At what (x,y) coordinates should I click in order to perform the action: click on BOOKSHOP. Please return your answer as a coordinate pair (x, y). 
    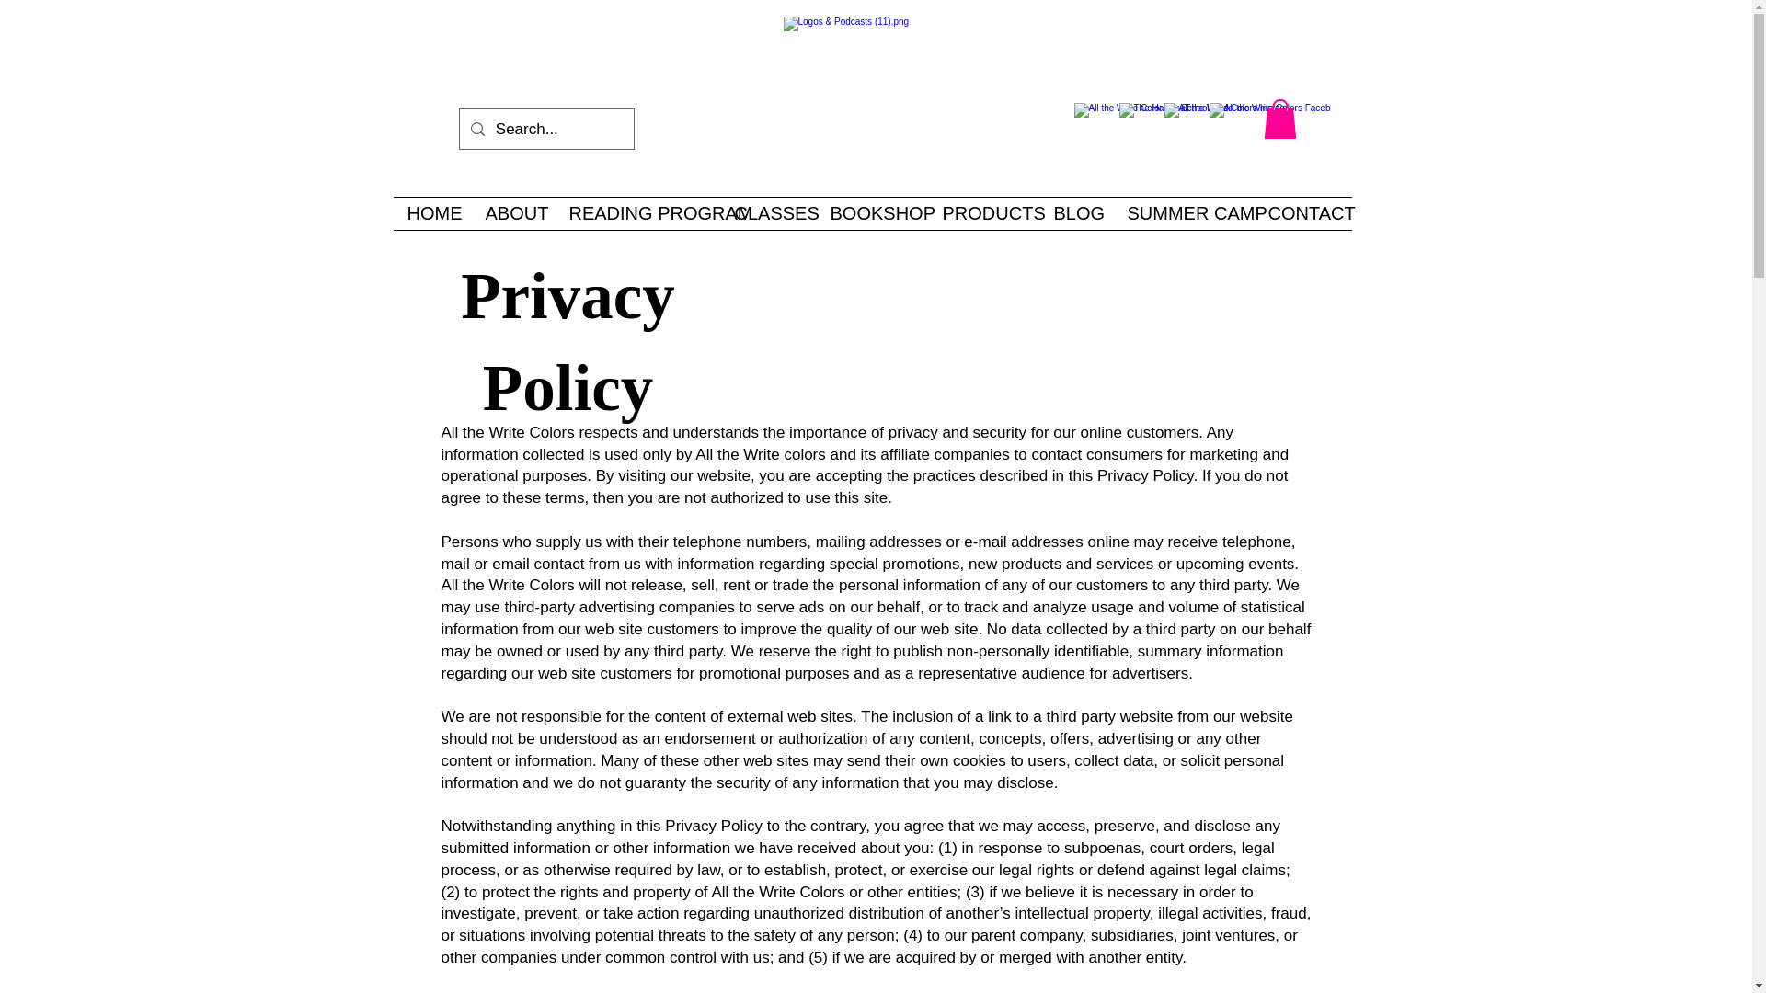
    Looking at the image, I should click on (872, 213).